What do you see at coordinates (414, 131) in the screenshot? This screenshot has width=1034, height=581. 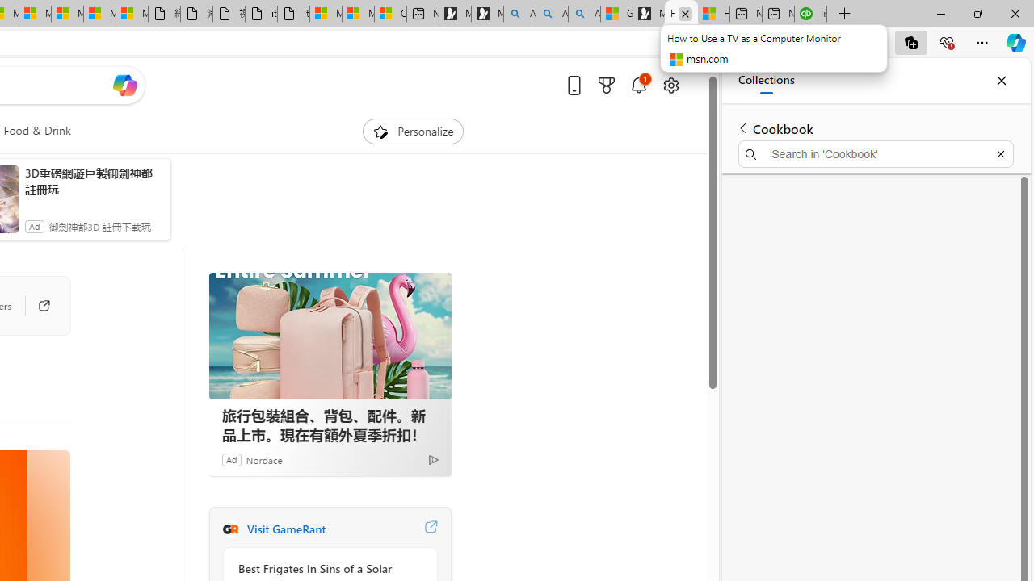 I see `Personalize` at bounding box center [414, 131].